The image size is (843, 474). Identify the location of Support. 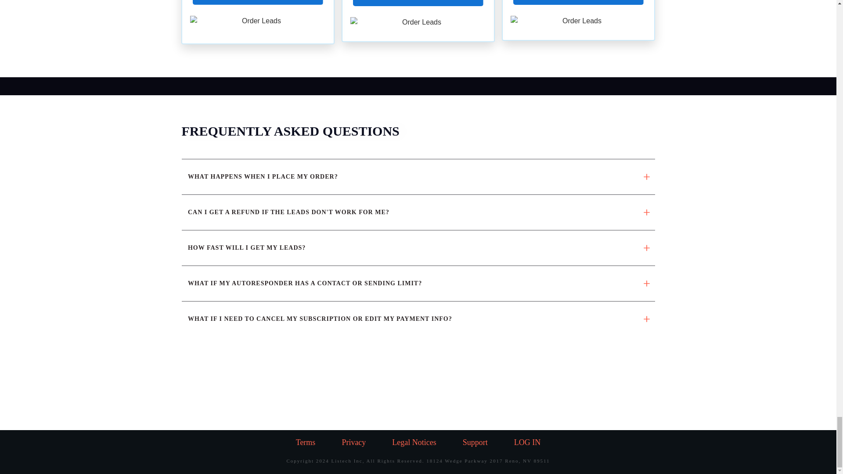
(475, 442).